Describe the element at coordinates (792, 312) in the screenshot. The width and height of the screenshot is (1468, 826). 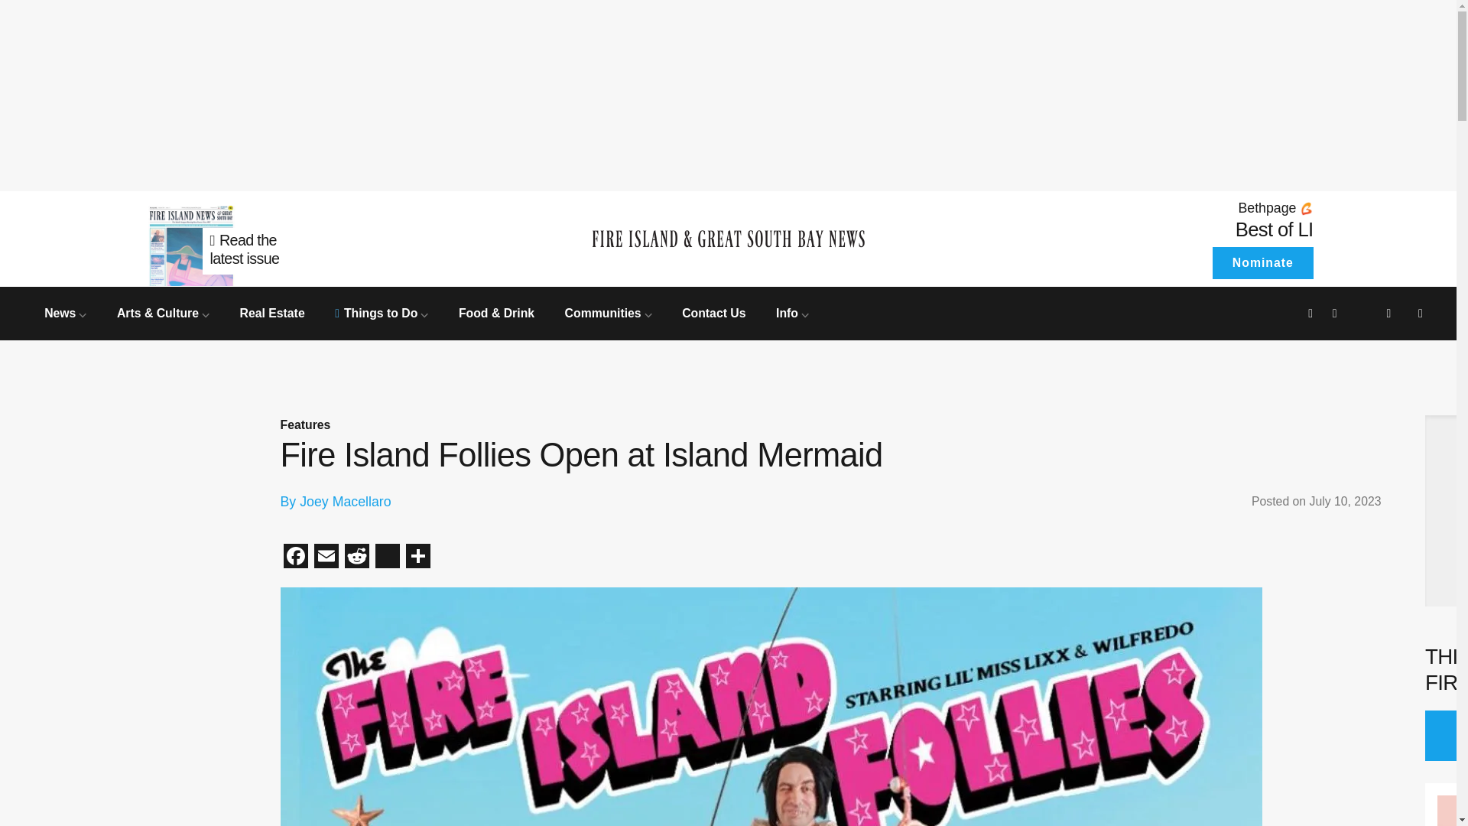
I see `Nominate` at that location.